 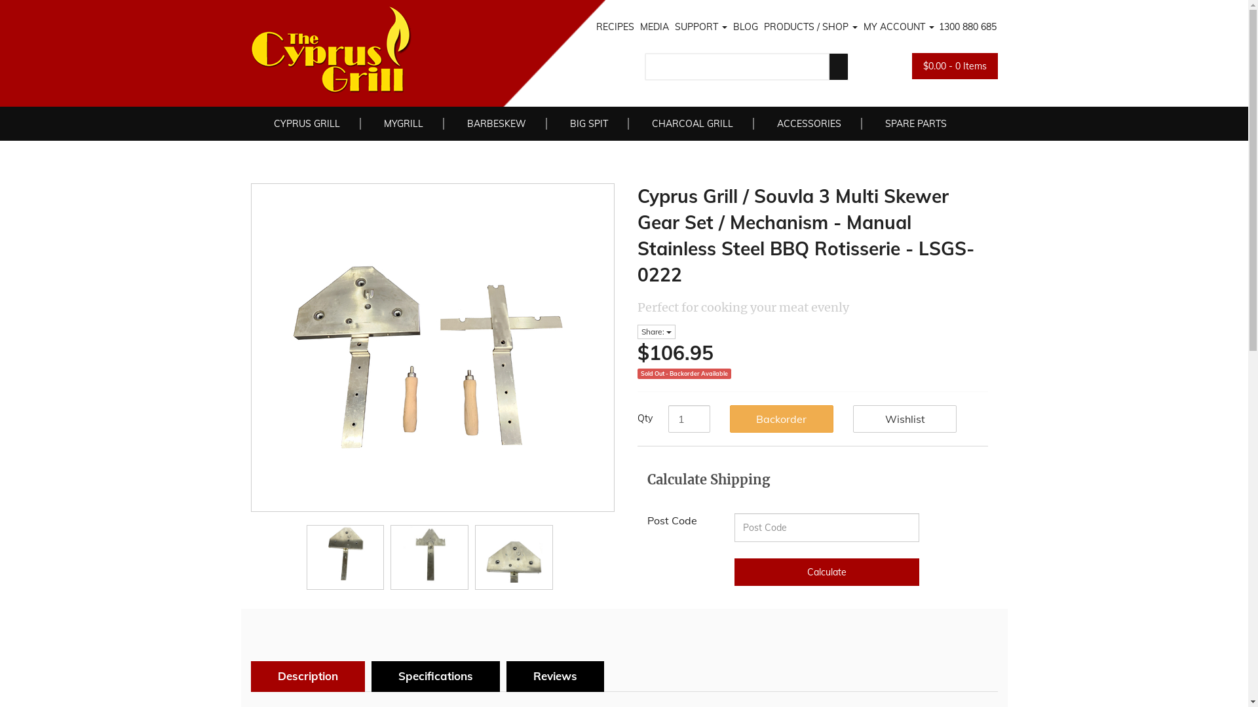 I want to click on Large View, so click(x=514, y=554).